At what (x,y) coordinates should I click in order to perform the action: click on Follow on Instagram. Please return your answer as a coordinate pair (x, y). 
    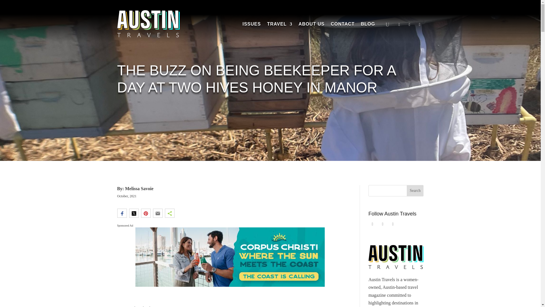
    Looking at the image, I should click on (393, 224).